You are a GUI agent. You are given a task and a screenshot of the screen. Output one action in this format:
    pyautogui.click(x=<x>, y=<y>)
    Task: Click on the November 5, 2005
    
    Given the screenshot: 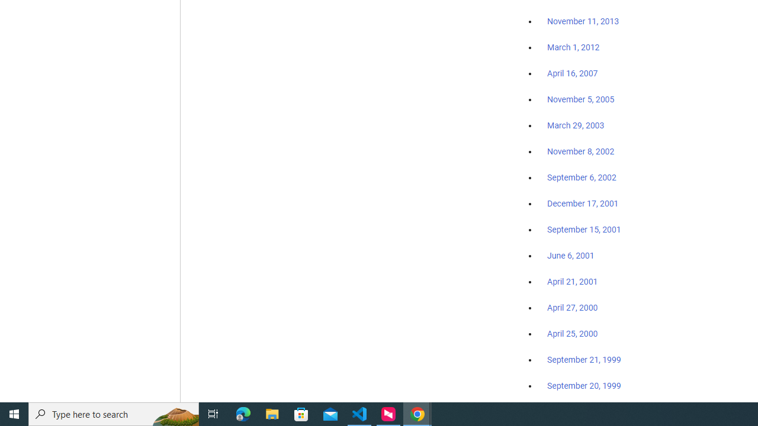 What is the action you would take?
    pyautogui.click(x=581, y=99)
    